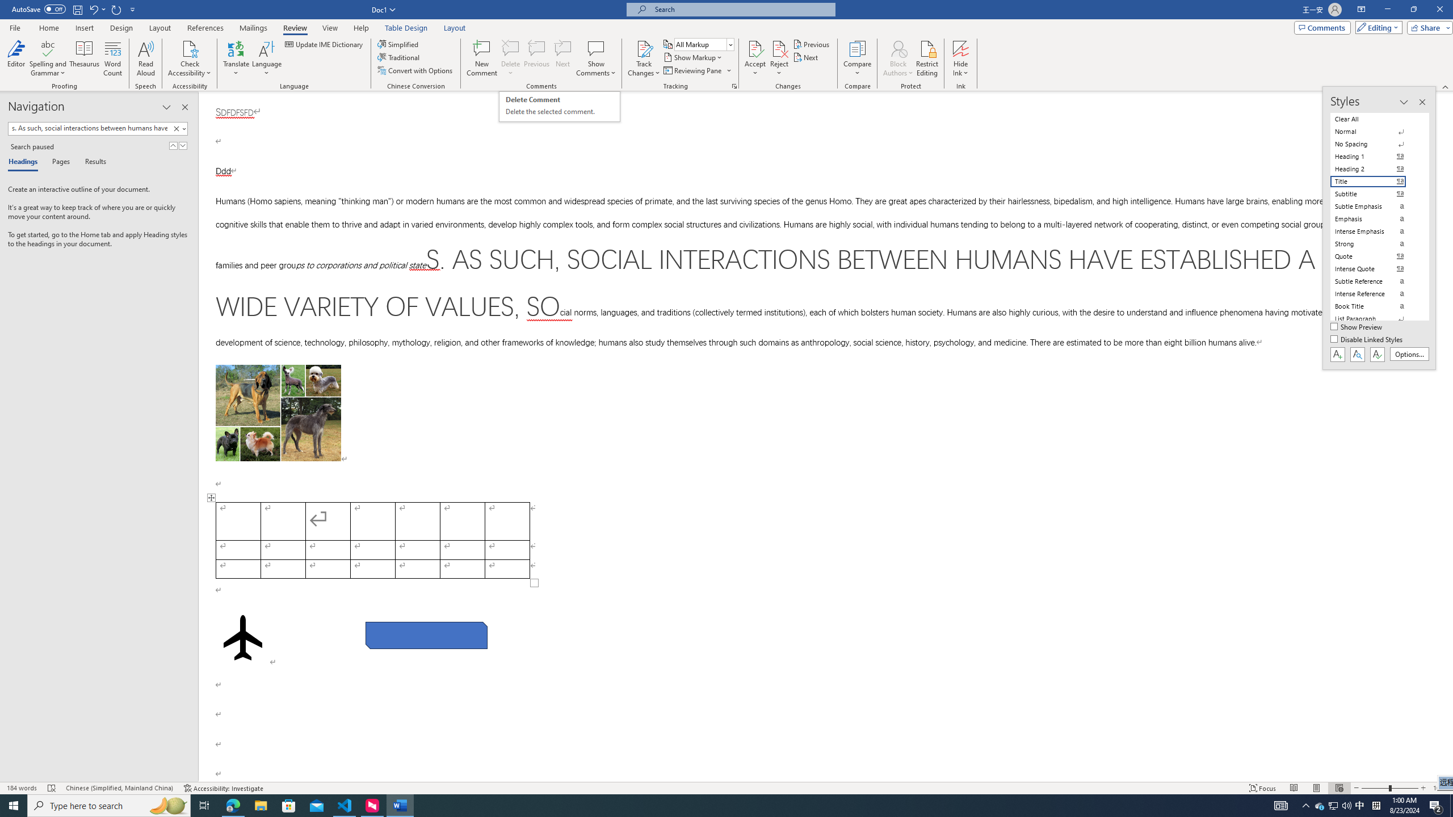  I want to click on Class: NetUIButton, so click(1377, 354).